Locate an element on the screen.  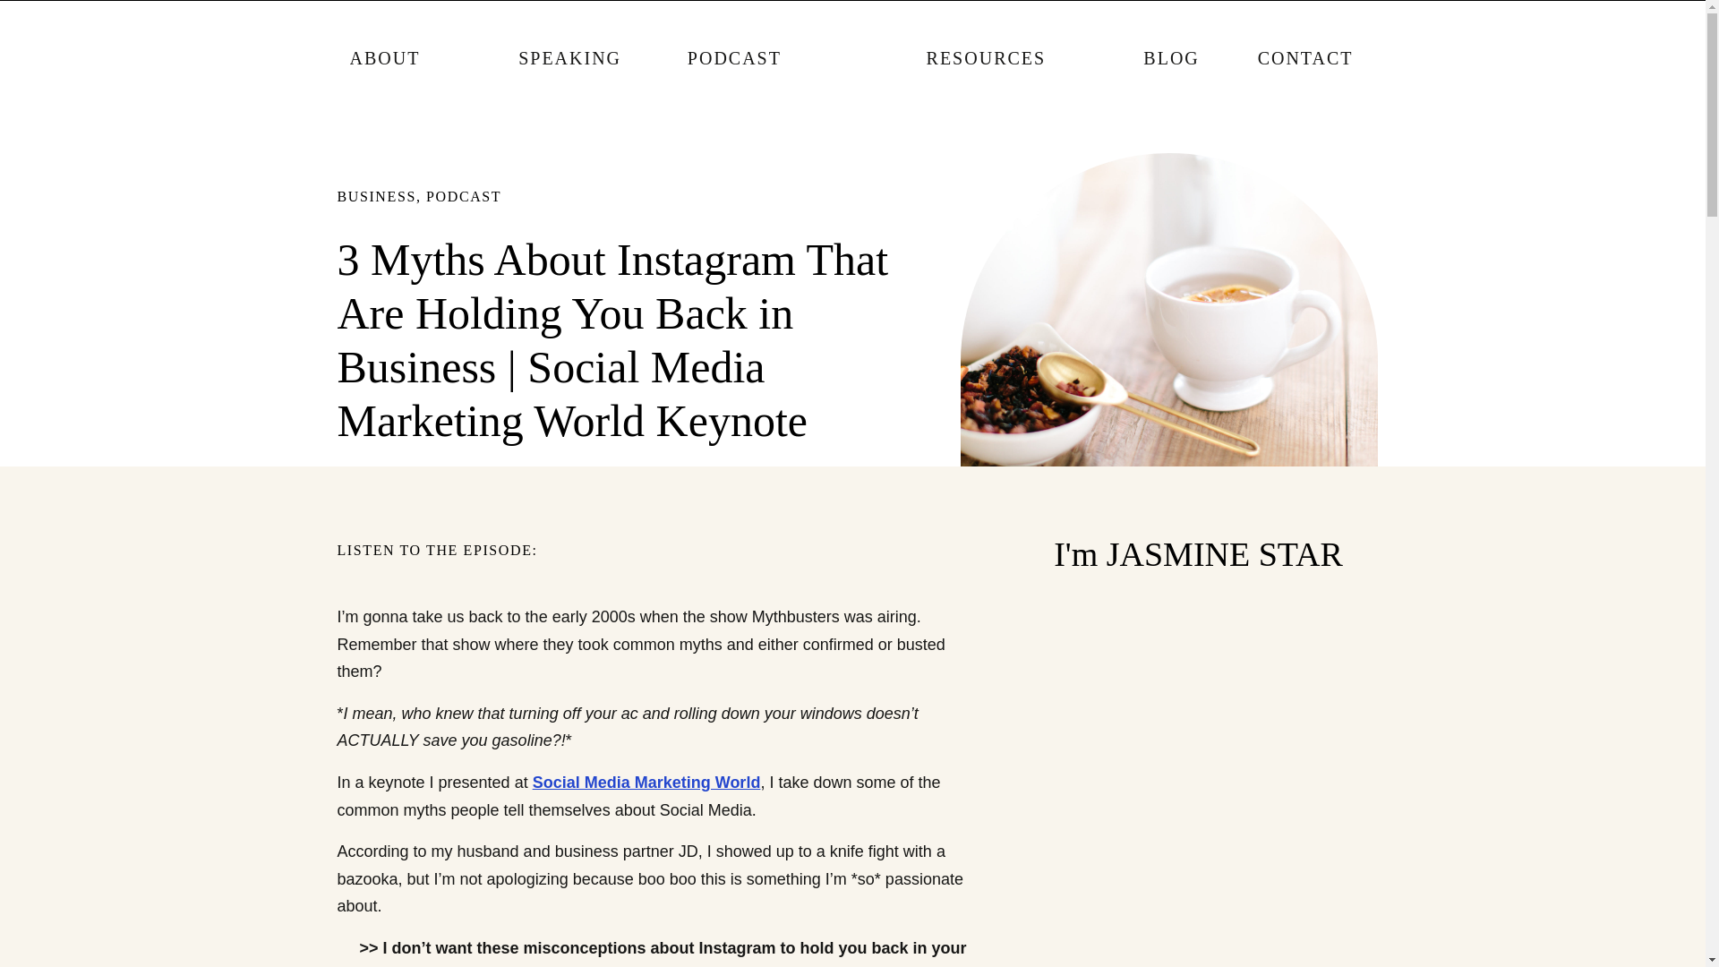
CONTACT is located at coordinates (1305, 70).